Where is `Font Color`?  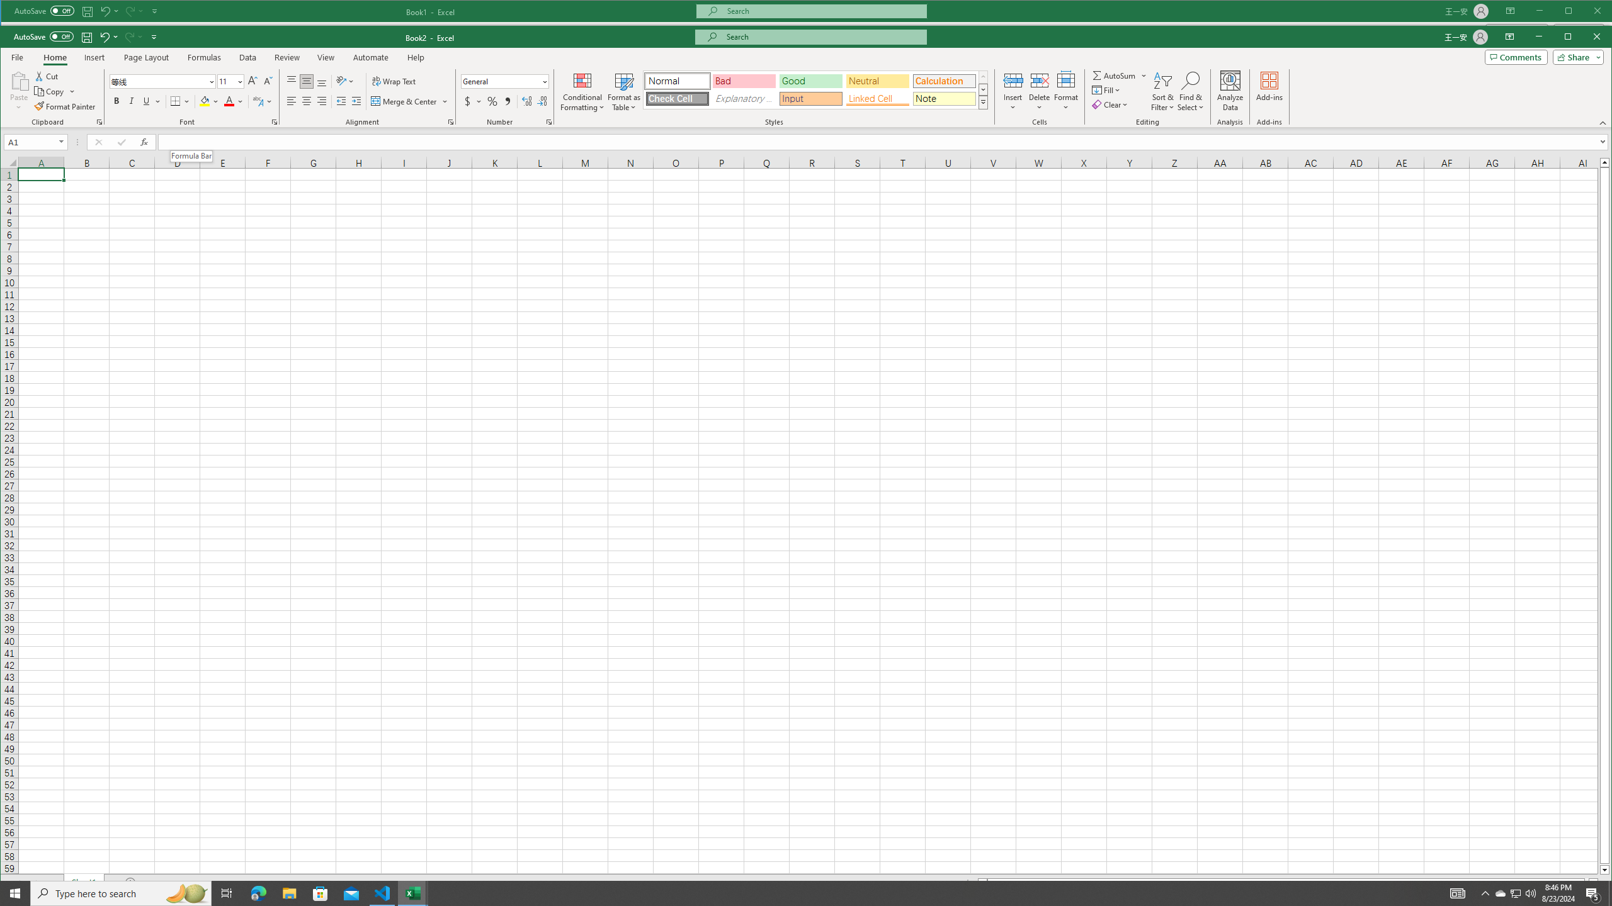 Font Color is located at coordinates (234, 101).